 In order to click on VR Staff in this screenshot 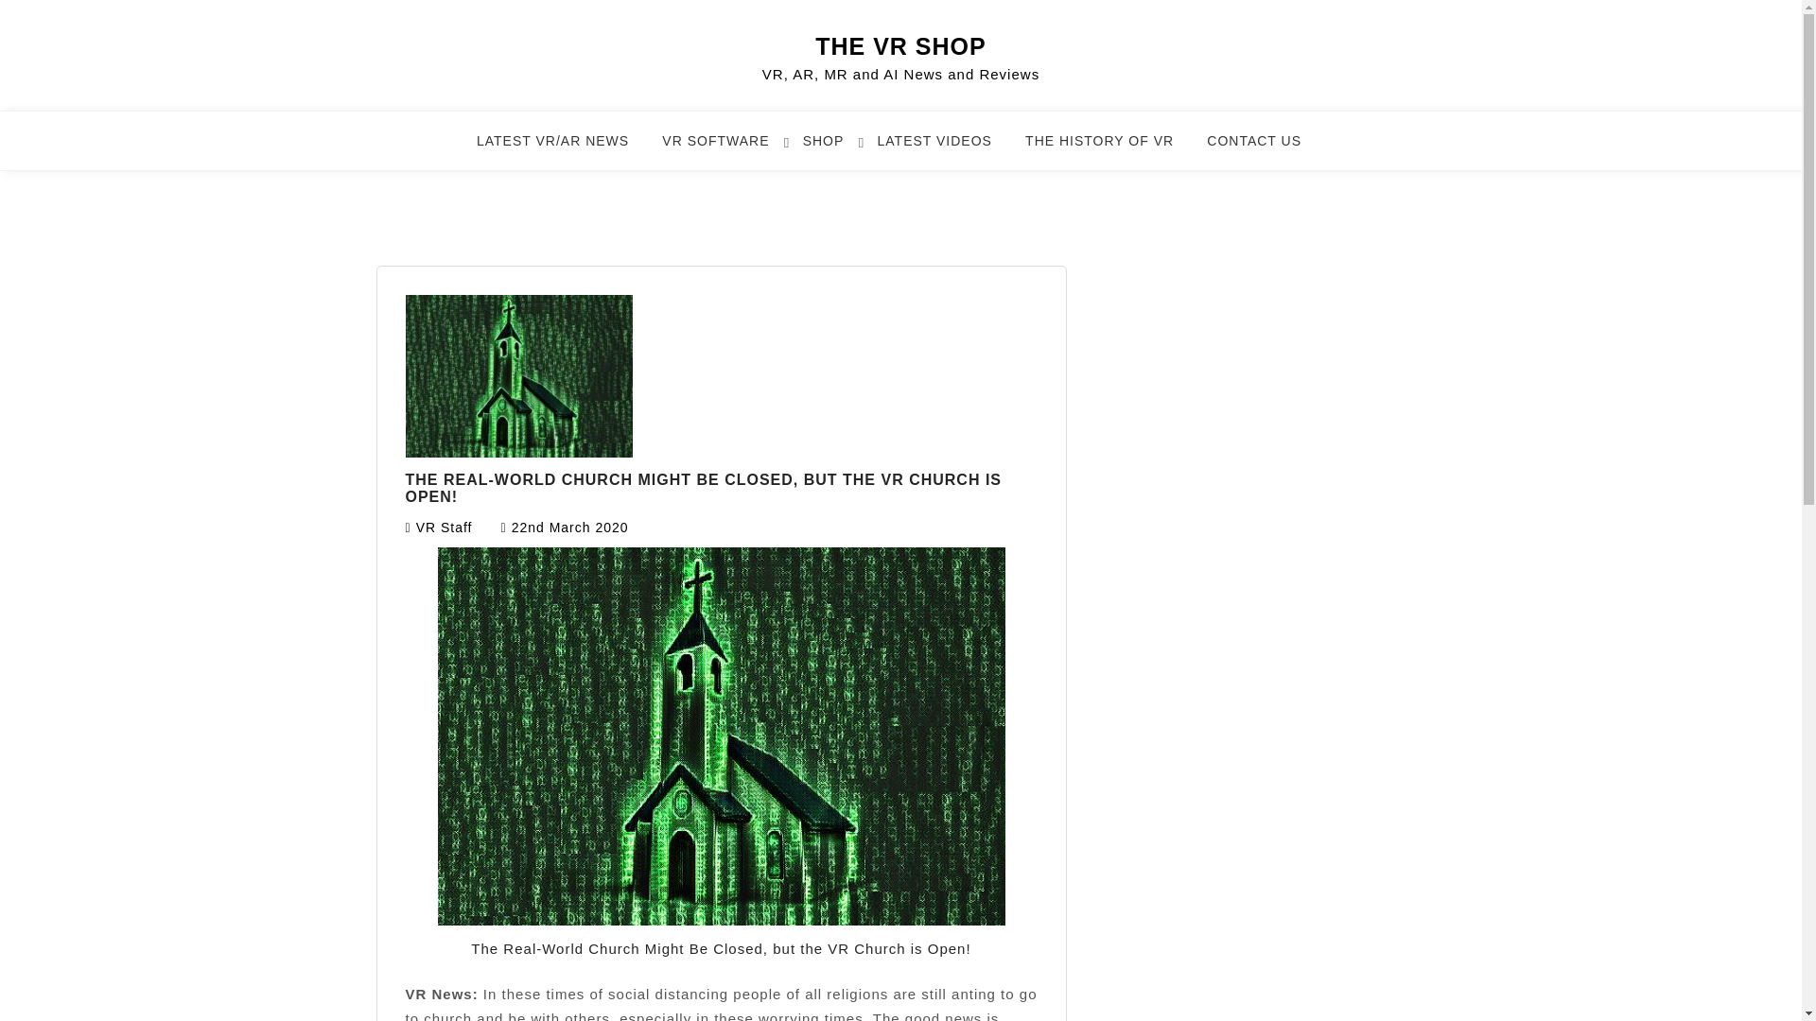, I will do `click(444, 527)`.